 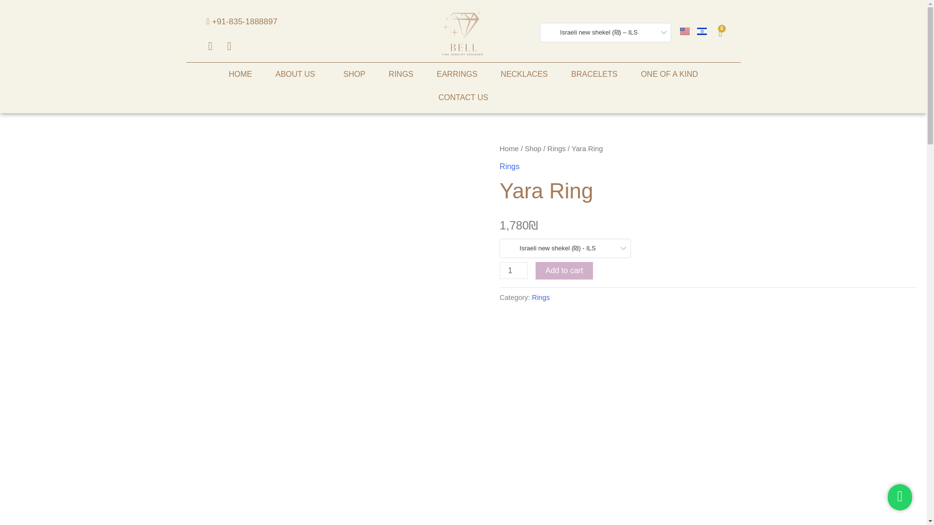 What do you see at coordinates (211, 48) in the screenshot?
I see `RINGS` at bounding box center [211, 48].